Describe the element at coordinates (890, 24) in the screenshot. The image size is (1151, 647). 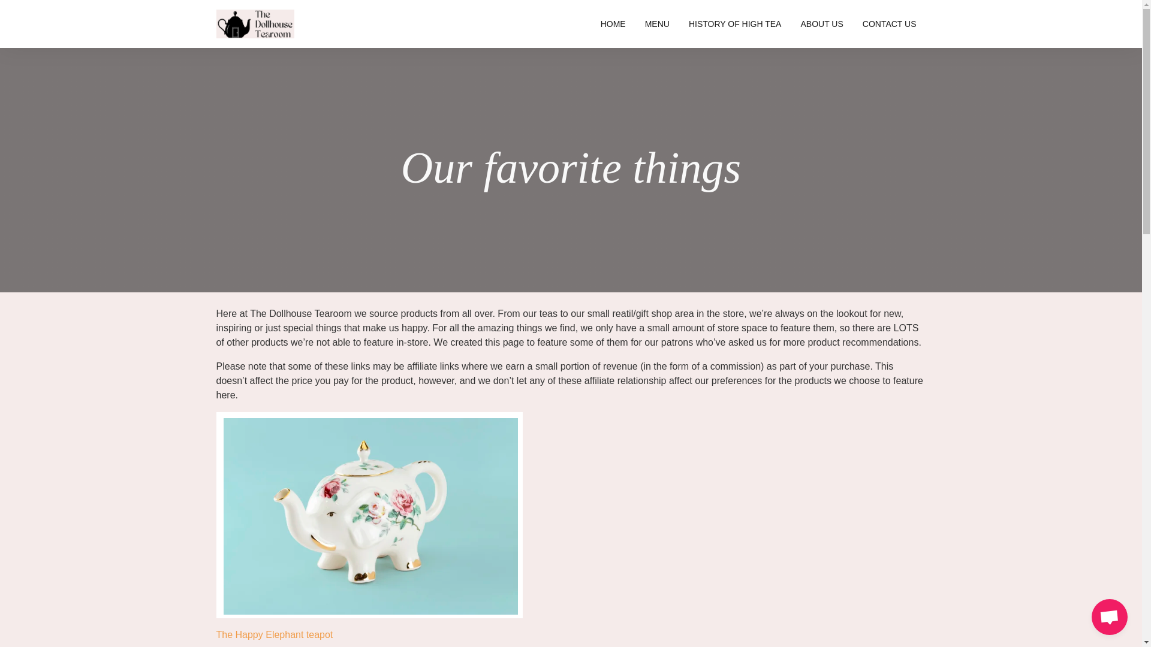
I see `CONTACT US` at that location.